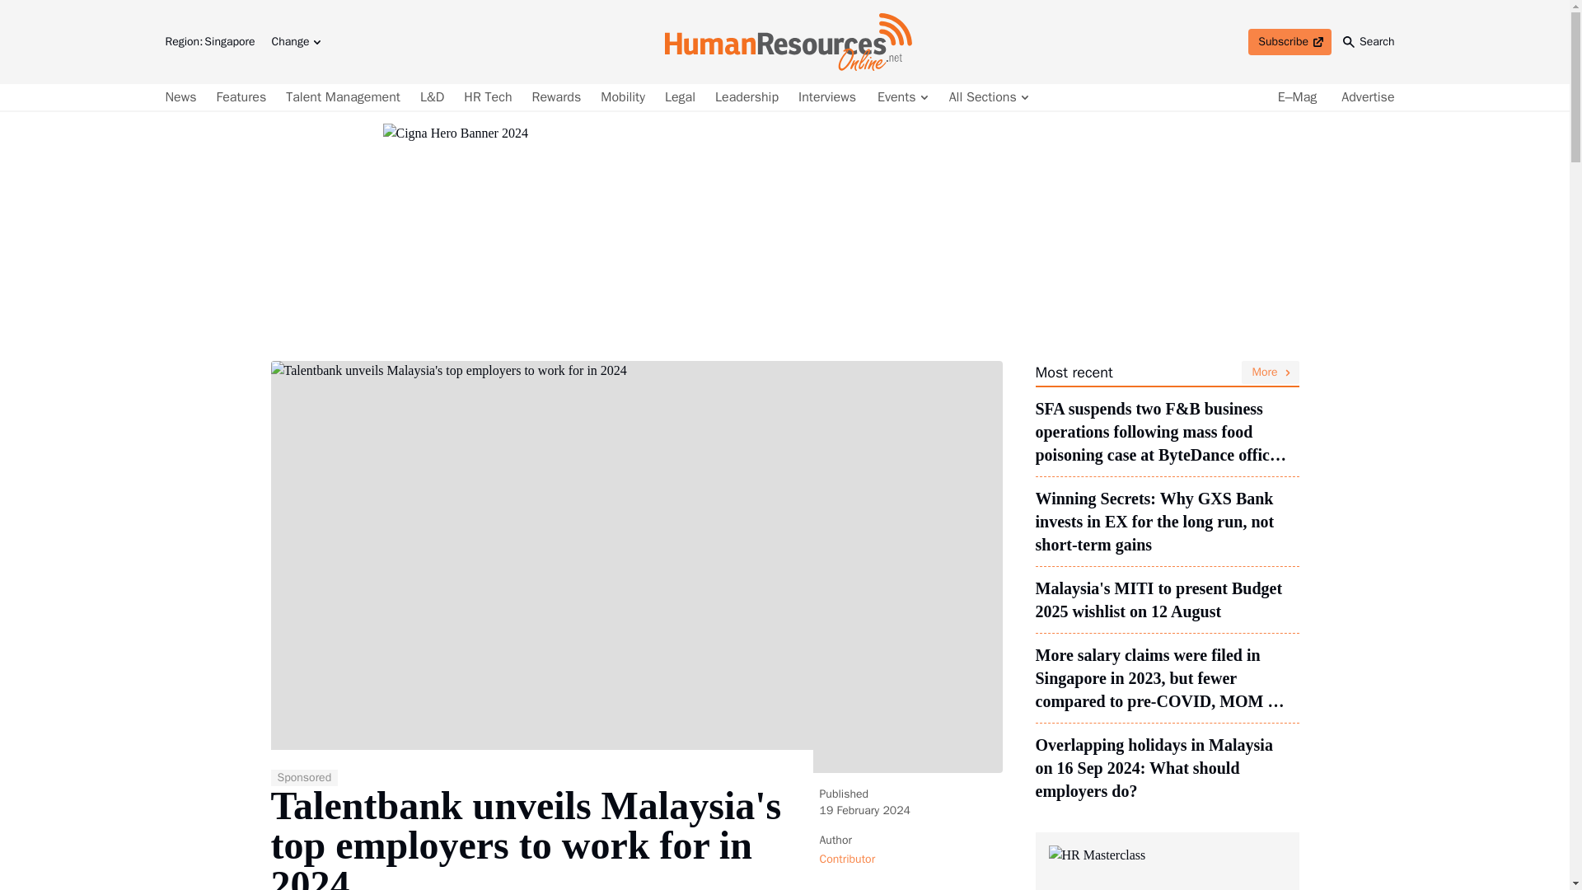 The width and height of the screenshot is (1582, 890). I want to click on Legal, so click(680, 96).